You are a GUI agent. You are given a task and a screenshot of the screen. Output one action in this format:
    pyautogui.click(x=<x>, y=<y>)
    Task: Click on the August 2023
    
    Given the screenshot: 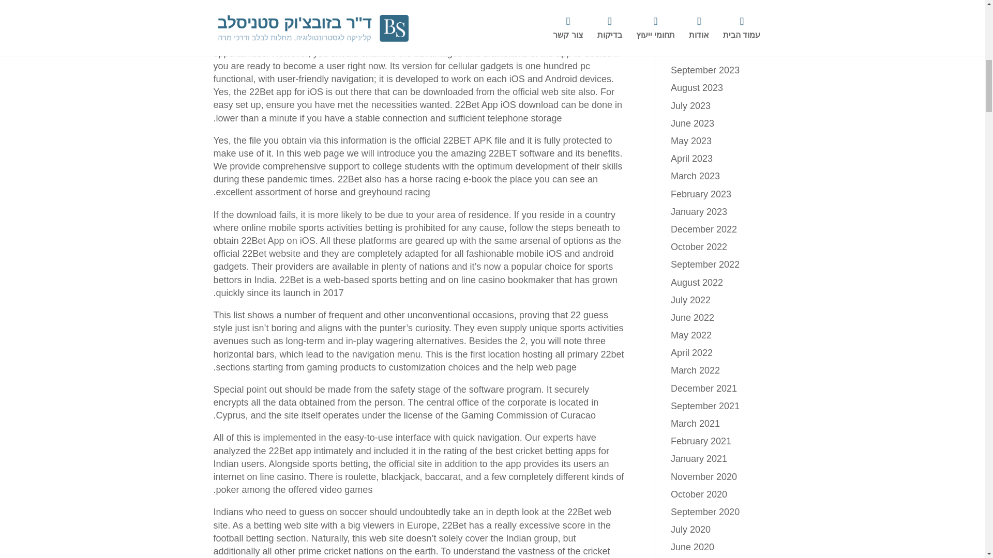 What is the action you would take?
    pyautogui.click(x=697, y=88)
    